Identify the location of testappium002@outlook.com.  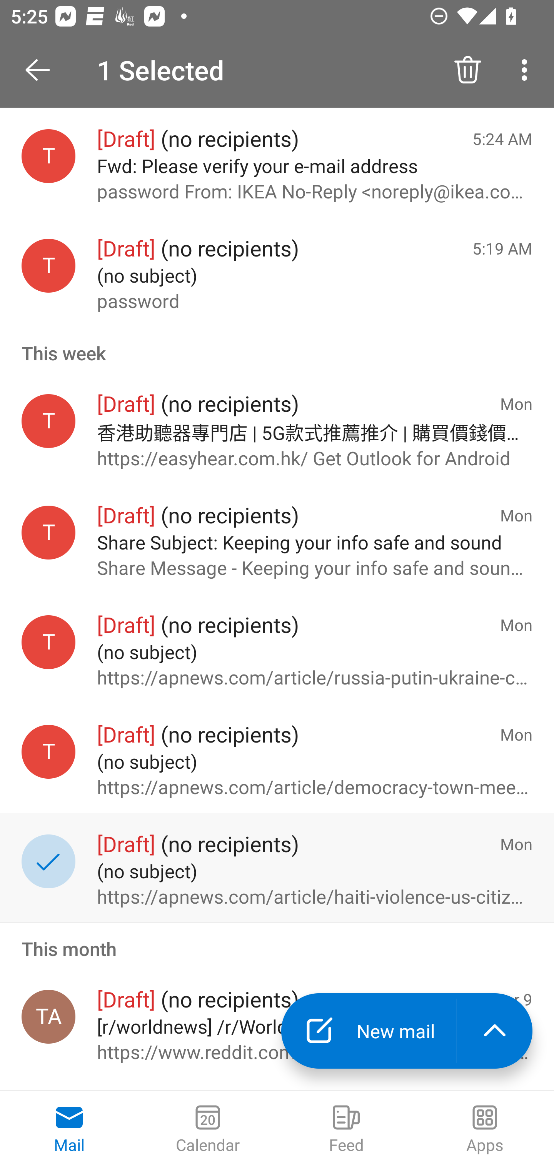
(48, 157).